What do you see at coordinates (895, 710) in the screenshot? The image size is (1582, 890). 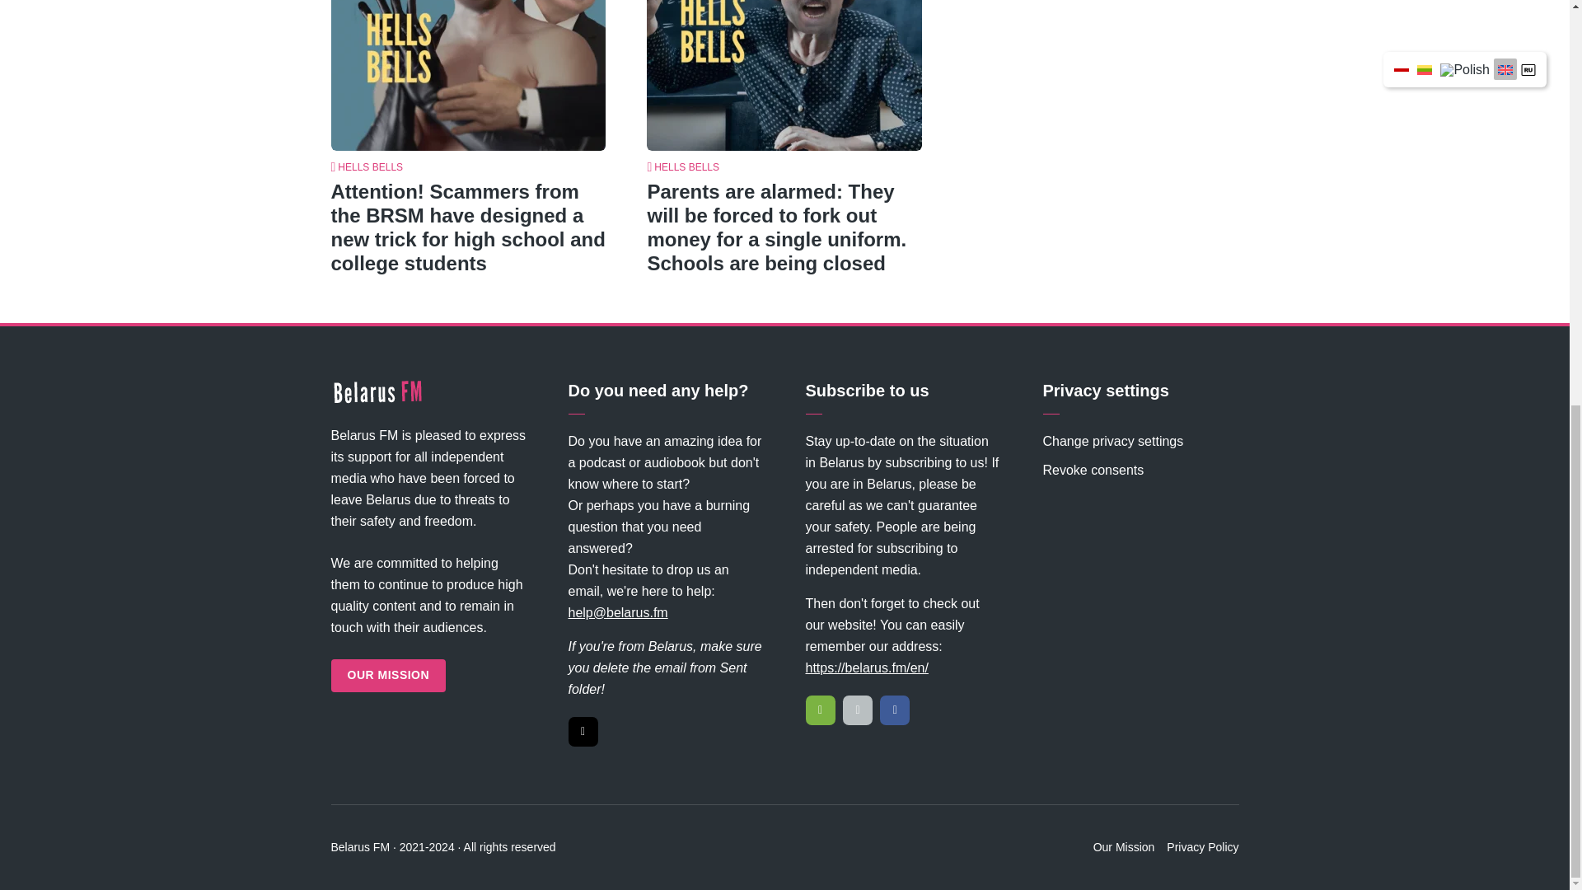 I see `Facebook` at bounding box center [895, 710].